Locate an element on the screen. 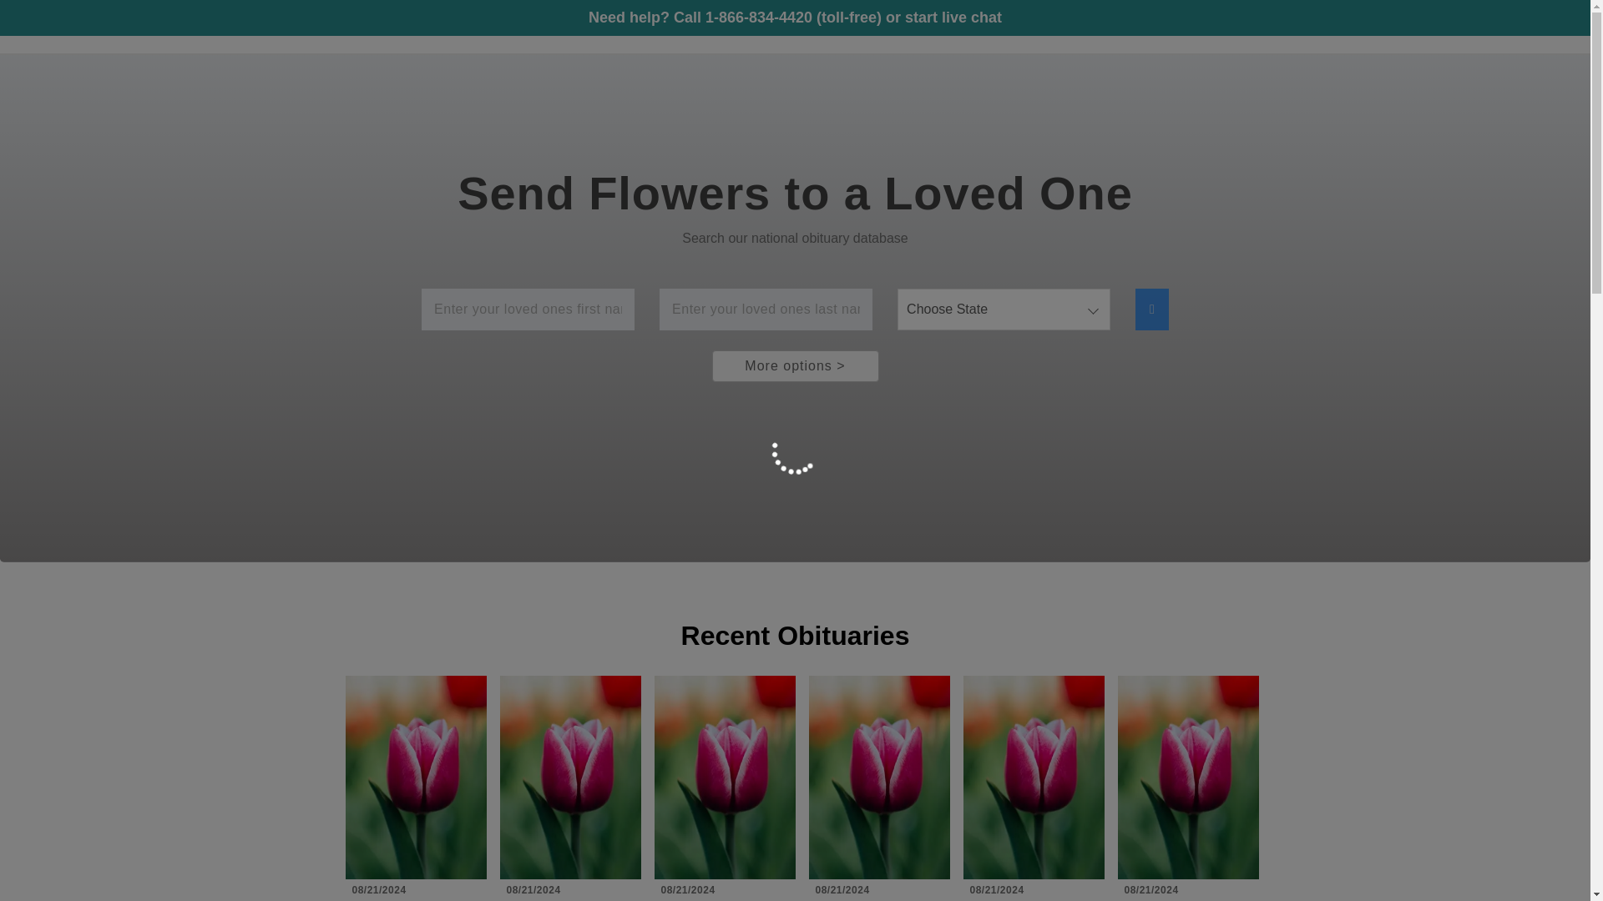  Link to funeral homes is located at coordinates (1520, 27).